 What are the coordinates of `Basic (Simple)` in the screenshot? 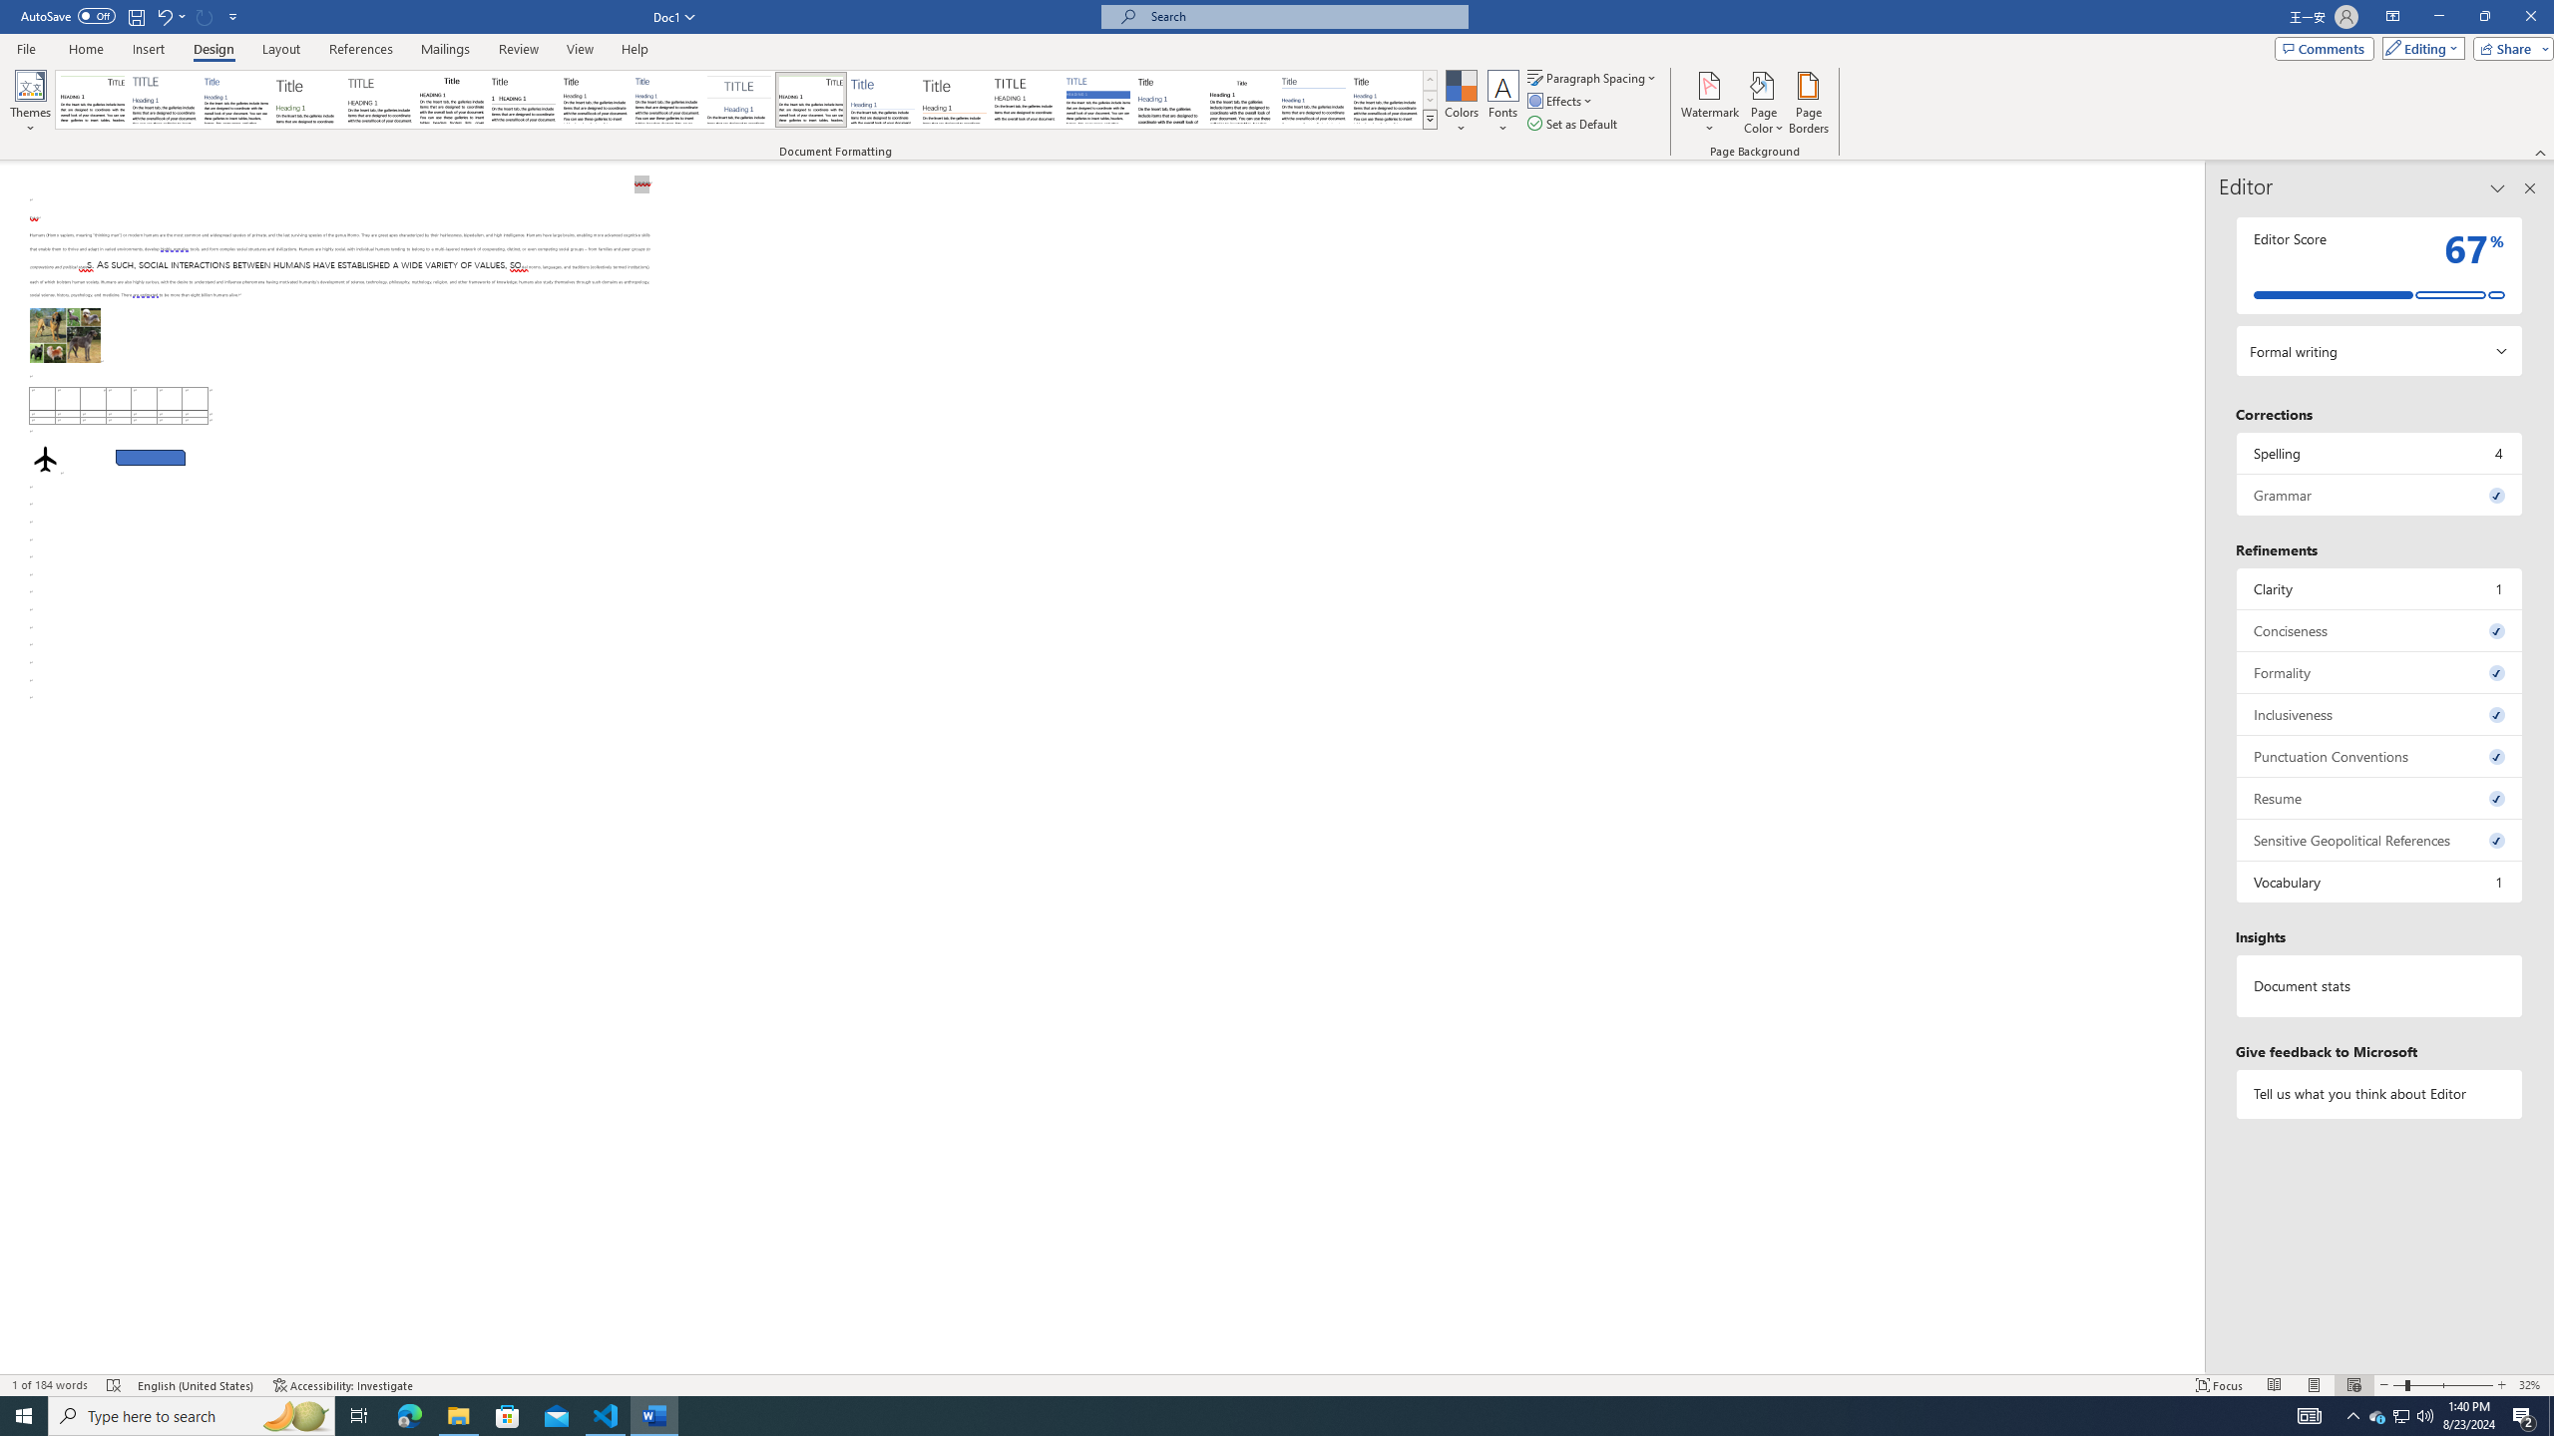 It's located at (237, 100).